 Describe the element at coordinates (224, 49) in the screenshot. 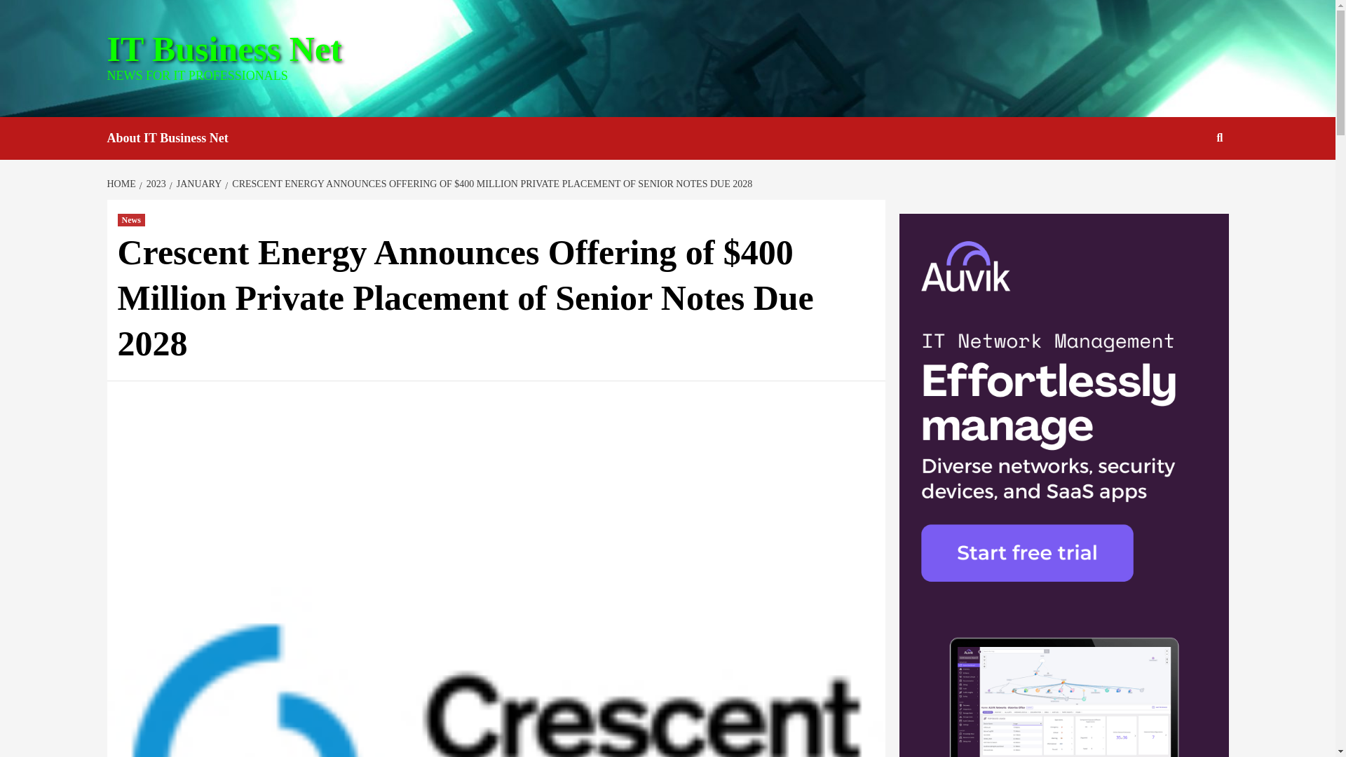

I see `IT Business Net` at that location.